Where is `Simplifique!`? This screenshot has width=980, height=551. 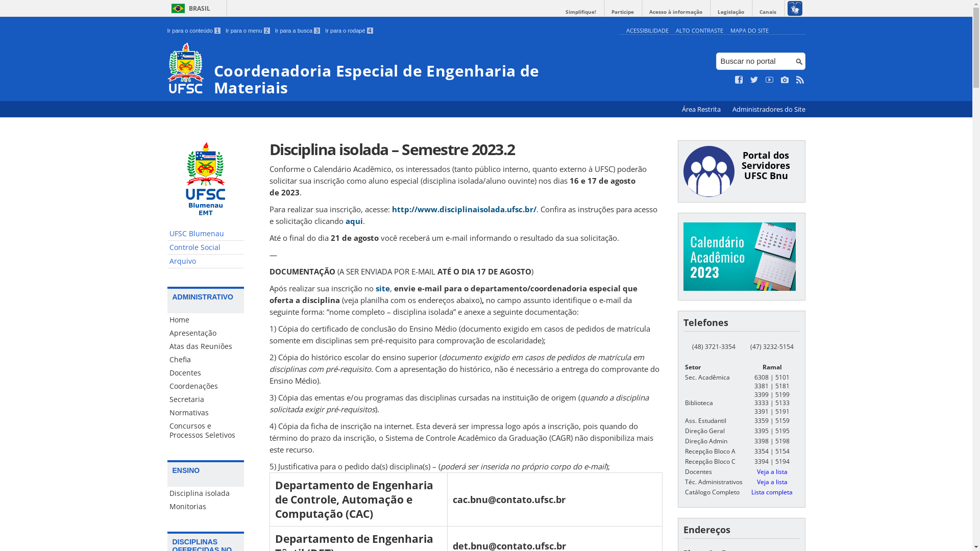 Simplifique! is located at coordinates (581, 12).